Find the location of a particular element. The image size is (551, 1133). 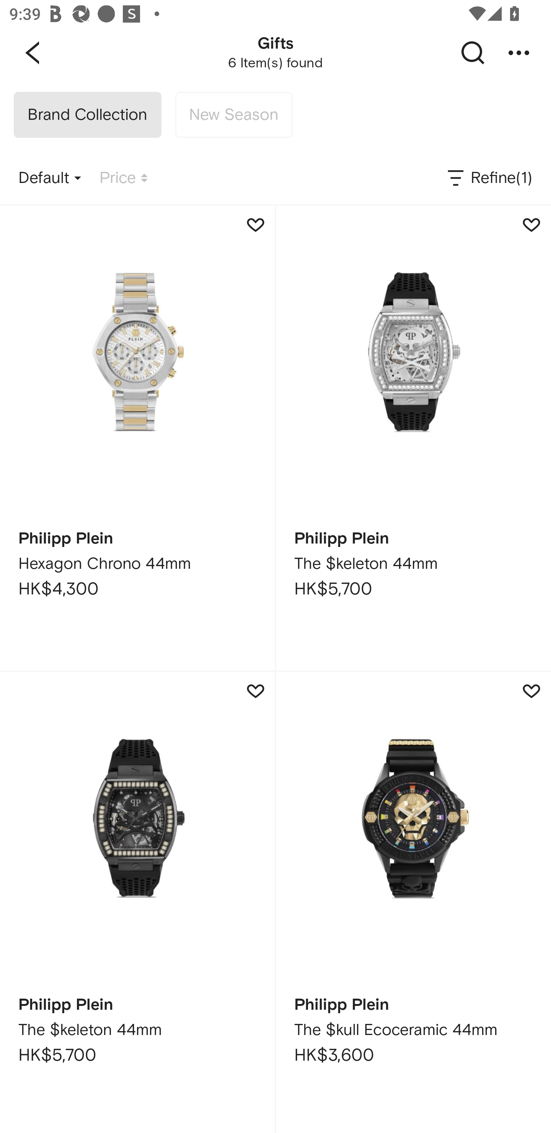

Refine(1) is located at coordinates (489, 178).